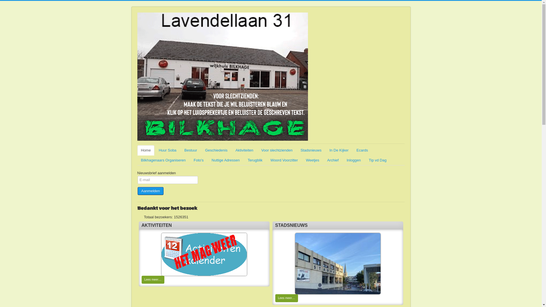  I want to click on Ecards, so click(362, 150).